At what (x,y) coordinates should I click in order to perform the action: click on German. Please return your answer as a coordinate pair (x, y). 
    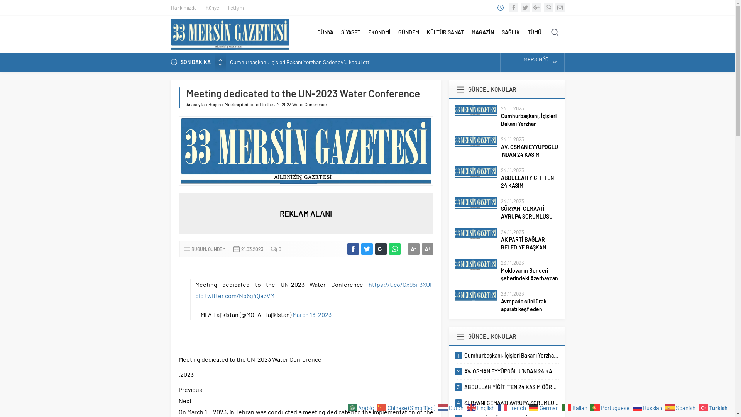
    Looking at the image, I should click on (545, 407).